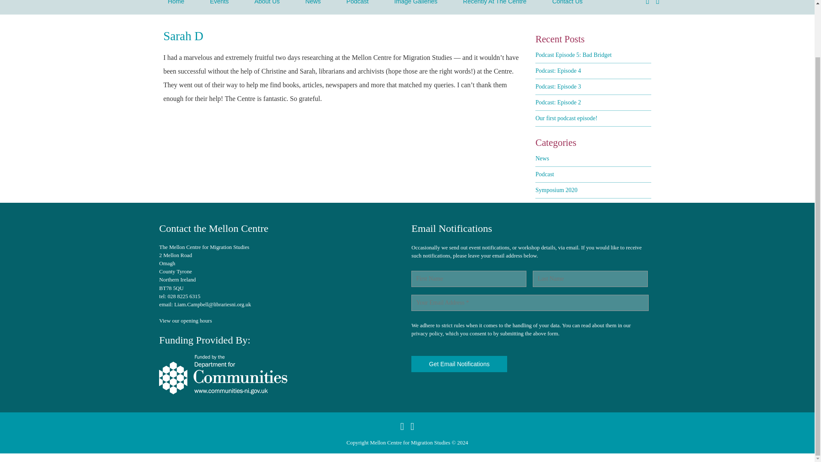 The width and height of the screenshot is (821, 462). Describe the element at coordinates (175, 5) in the screenshot. I see `Home` at that location.